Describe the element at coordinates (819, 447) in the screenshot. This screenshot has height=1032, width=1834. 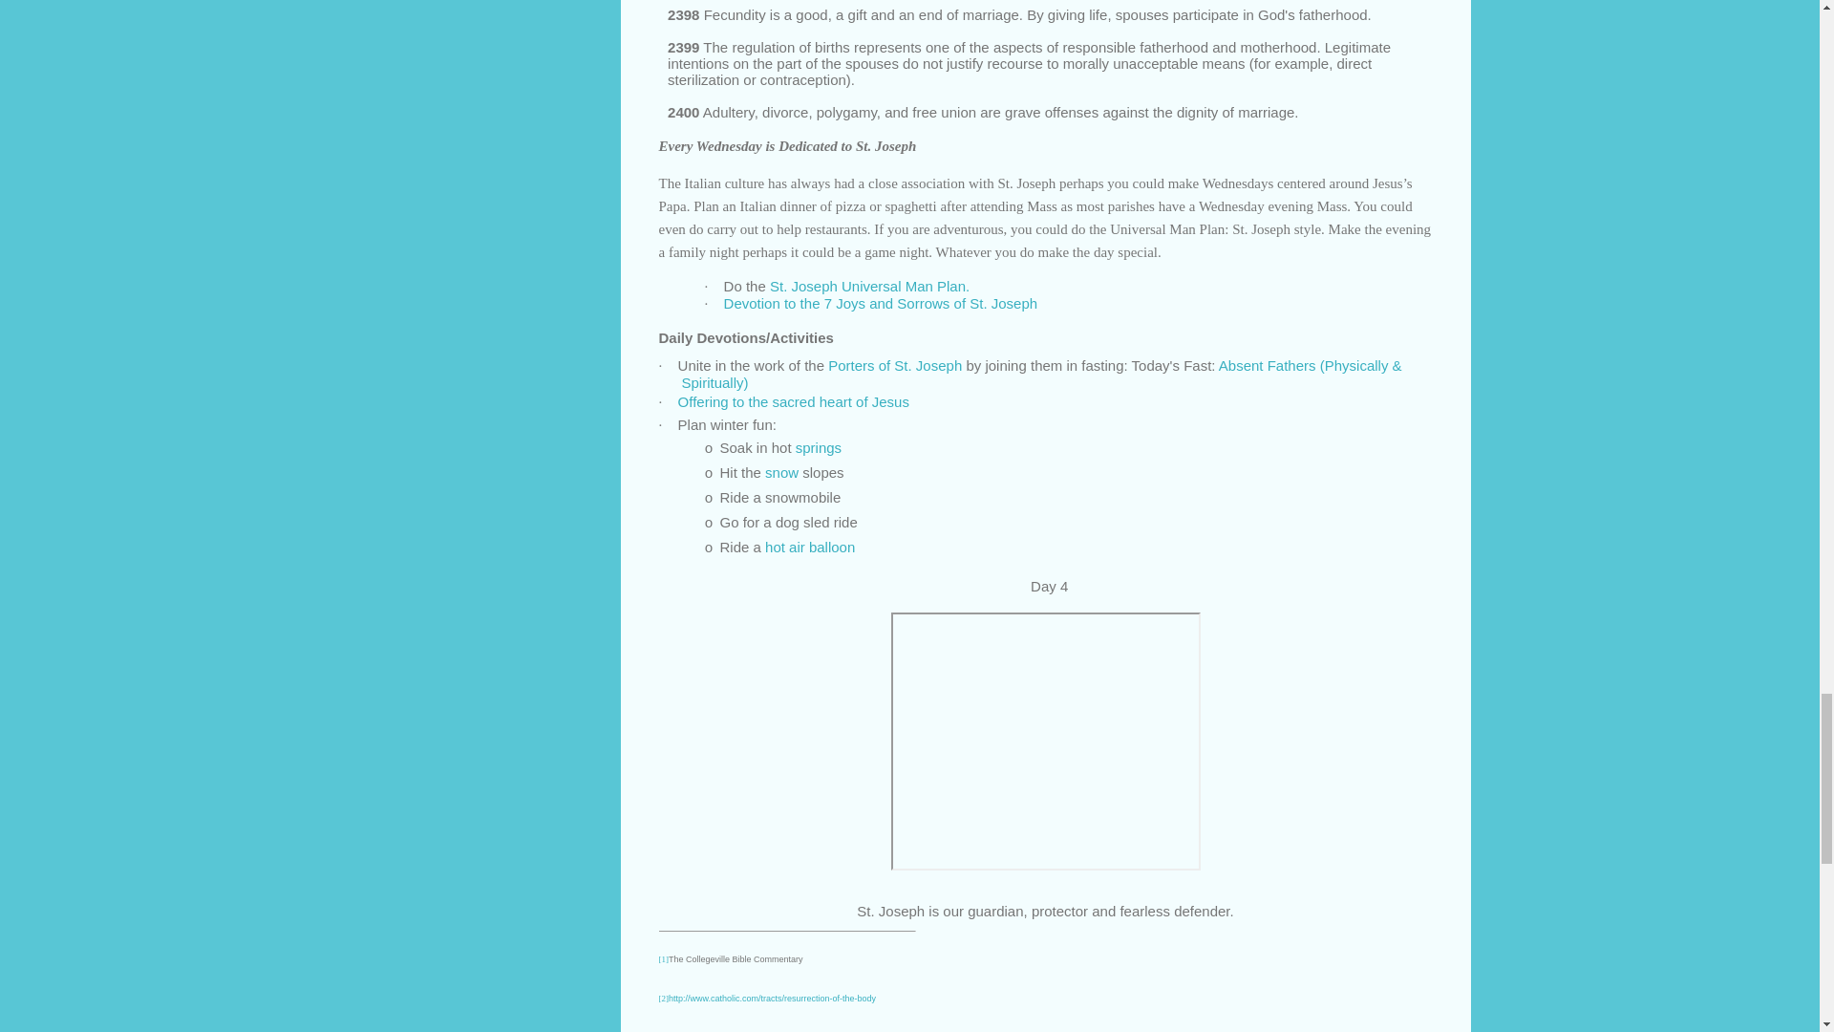
I see `springs` at that location.